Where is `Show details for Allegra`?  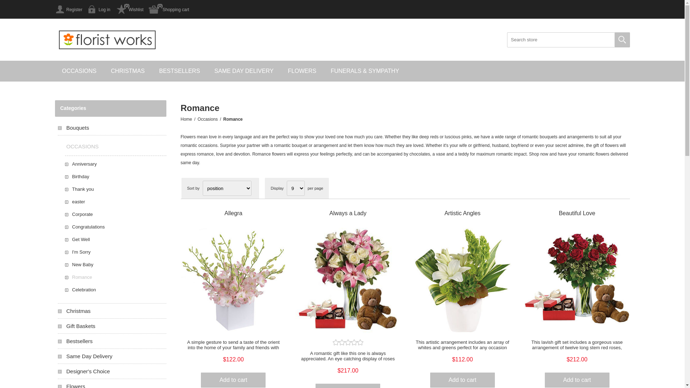
Show details for Allegra is located at coordinates (234, 280).